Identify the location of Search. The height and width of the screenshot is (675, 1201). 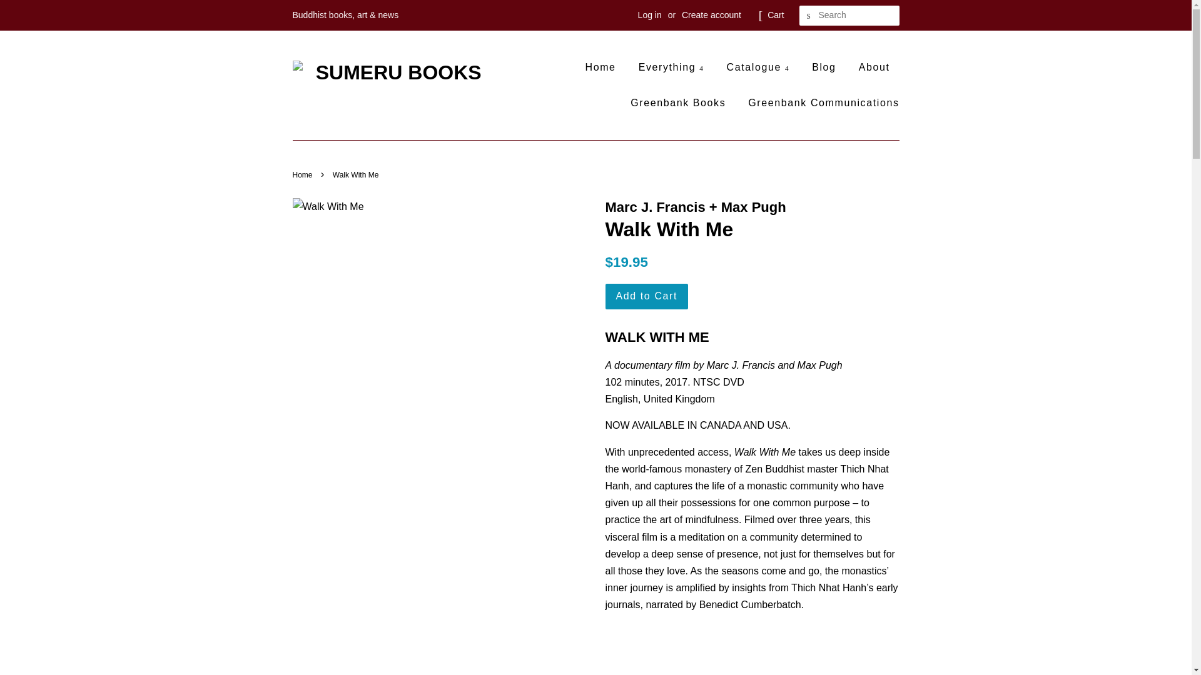
(809, 16).